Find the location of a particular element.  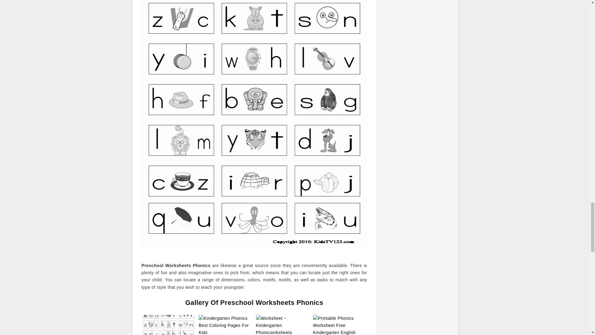

Kindergarten Phonics   Best Coloring Pages For Kids is located at coordinates (226, 325).